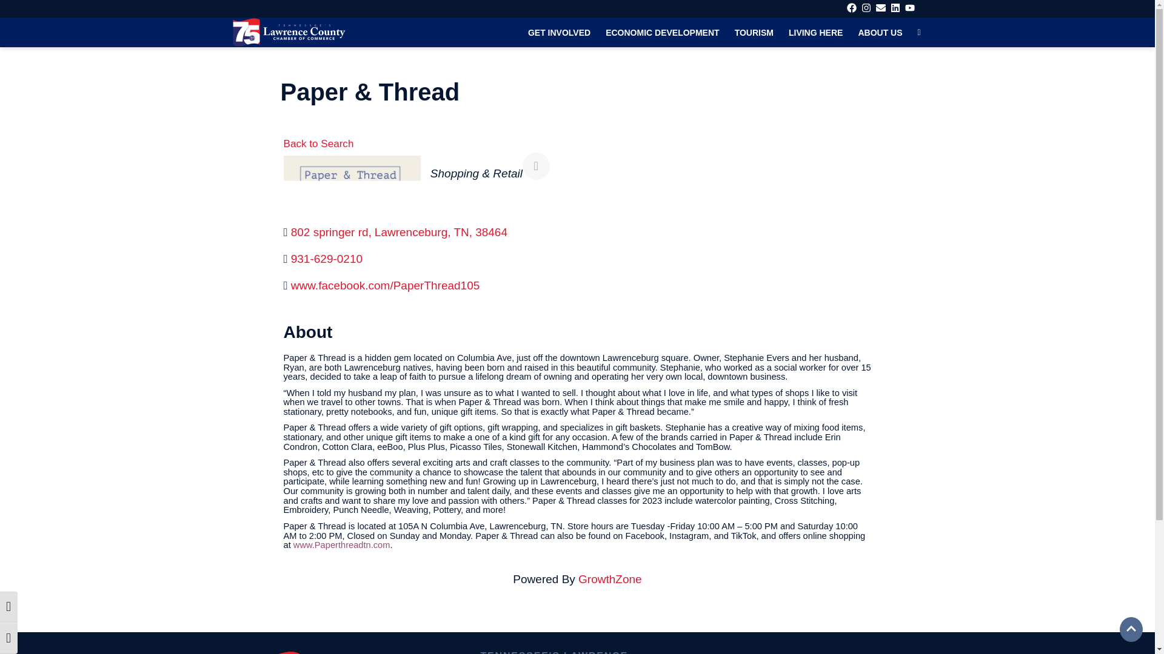  Describe the element at coordinates (754, 33) in the screenshot. I see `TOURISM` at that location.